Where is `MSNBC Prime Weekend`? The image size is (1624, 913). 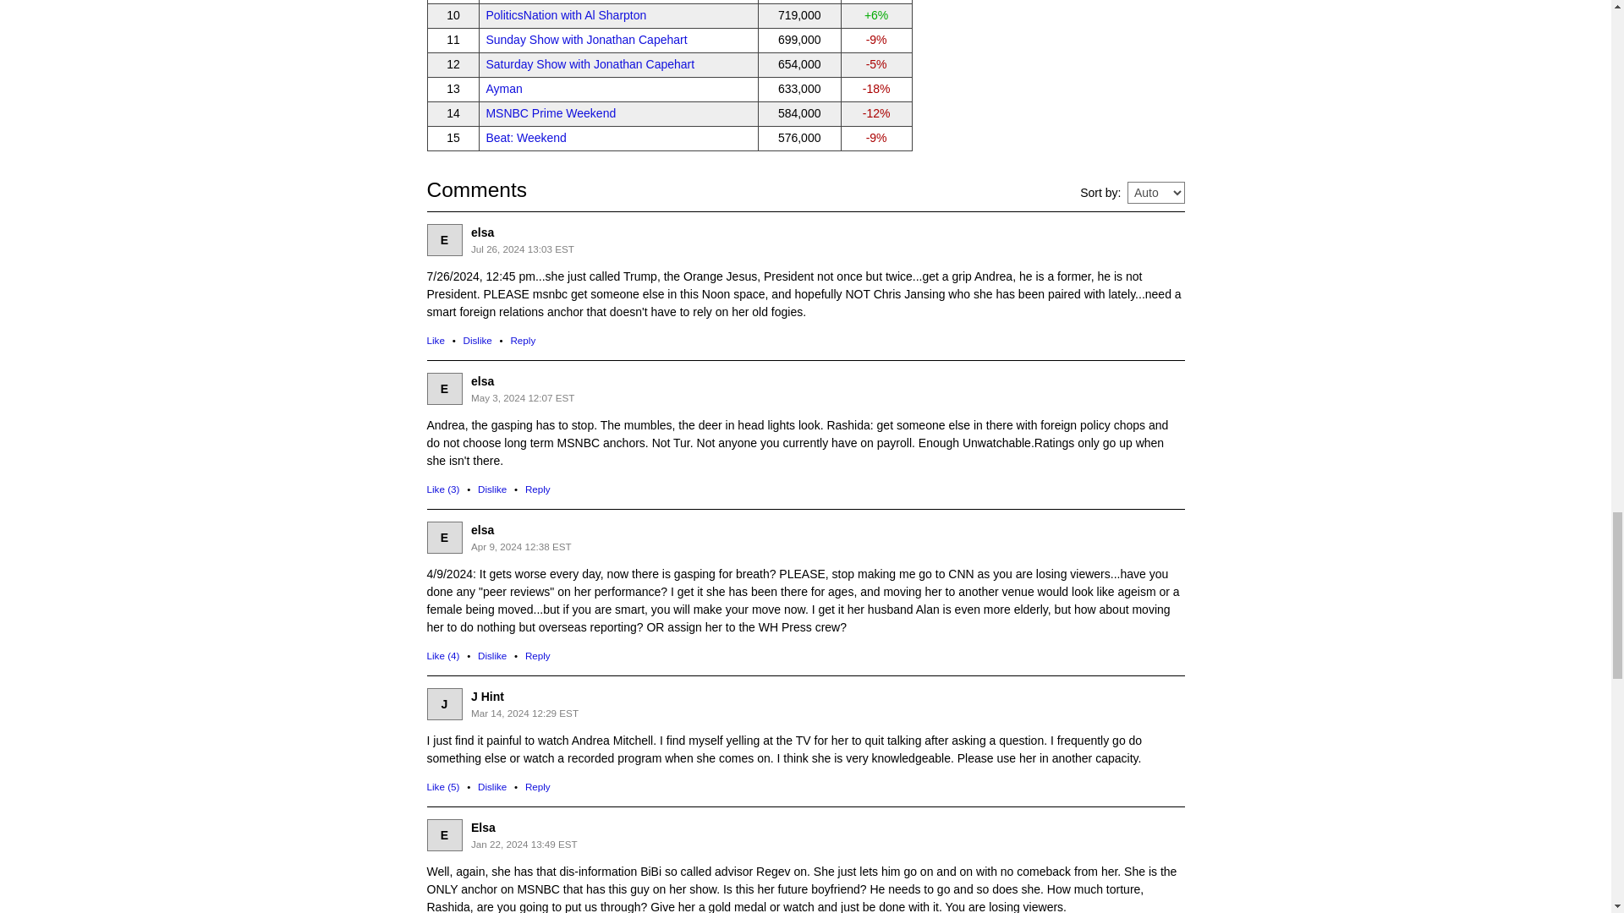
MSNBC Prime Weekend is located at coordinates (550, 113).